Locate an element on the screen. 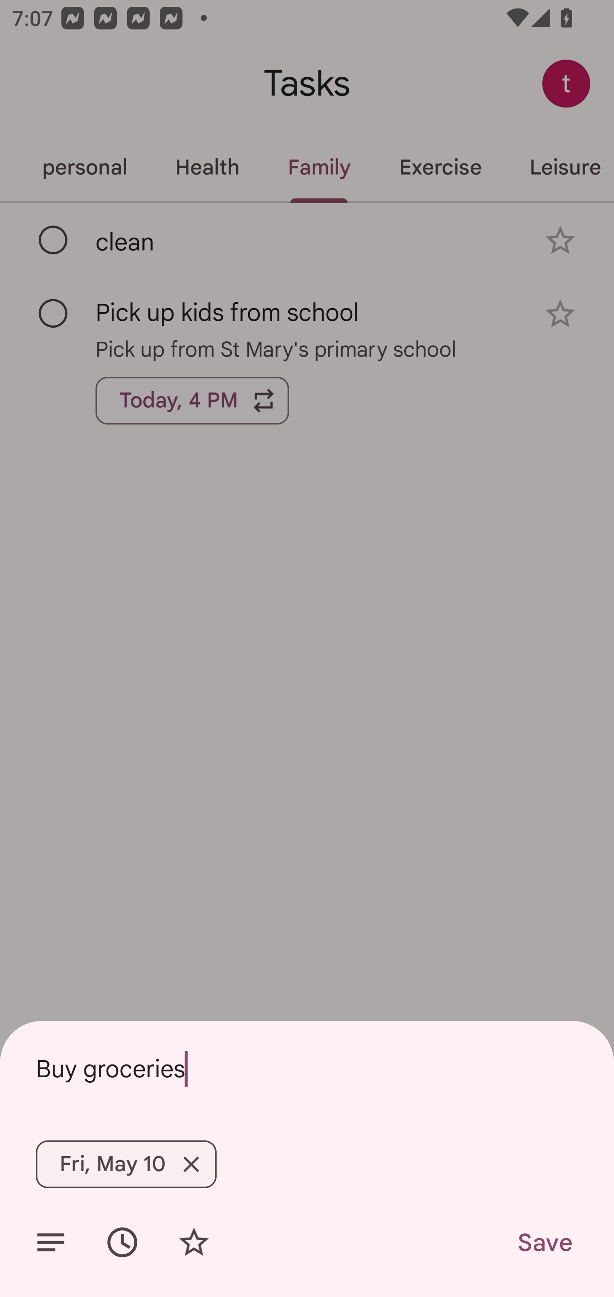 The image size is (614, 1297). Save is located at coordinates (544, 1242).